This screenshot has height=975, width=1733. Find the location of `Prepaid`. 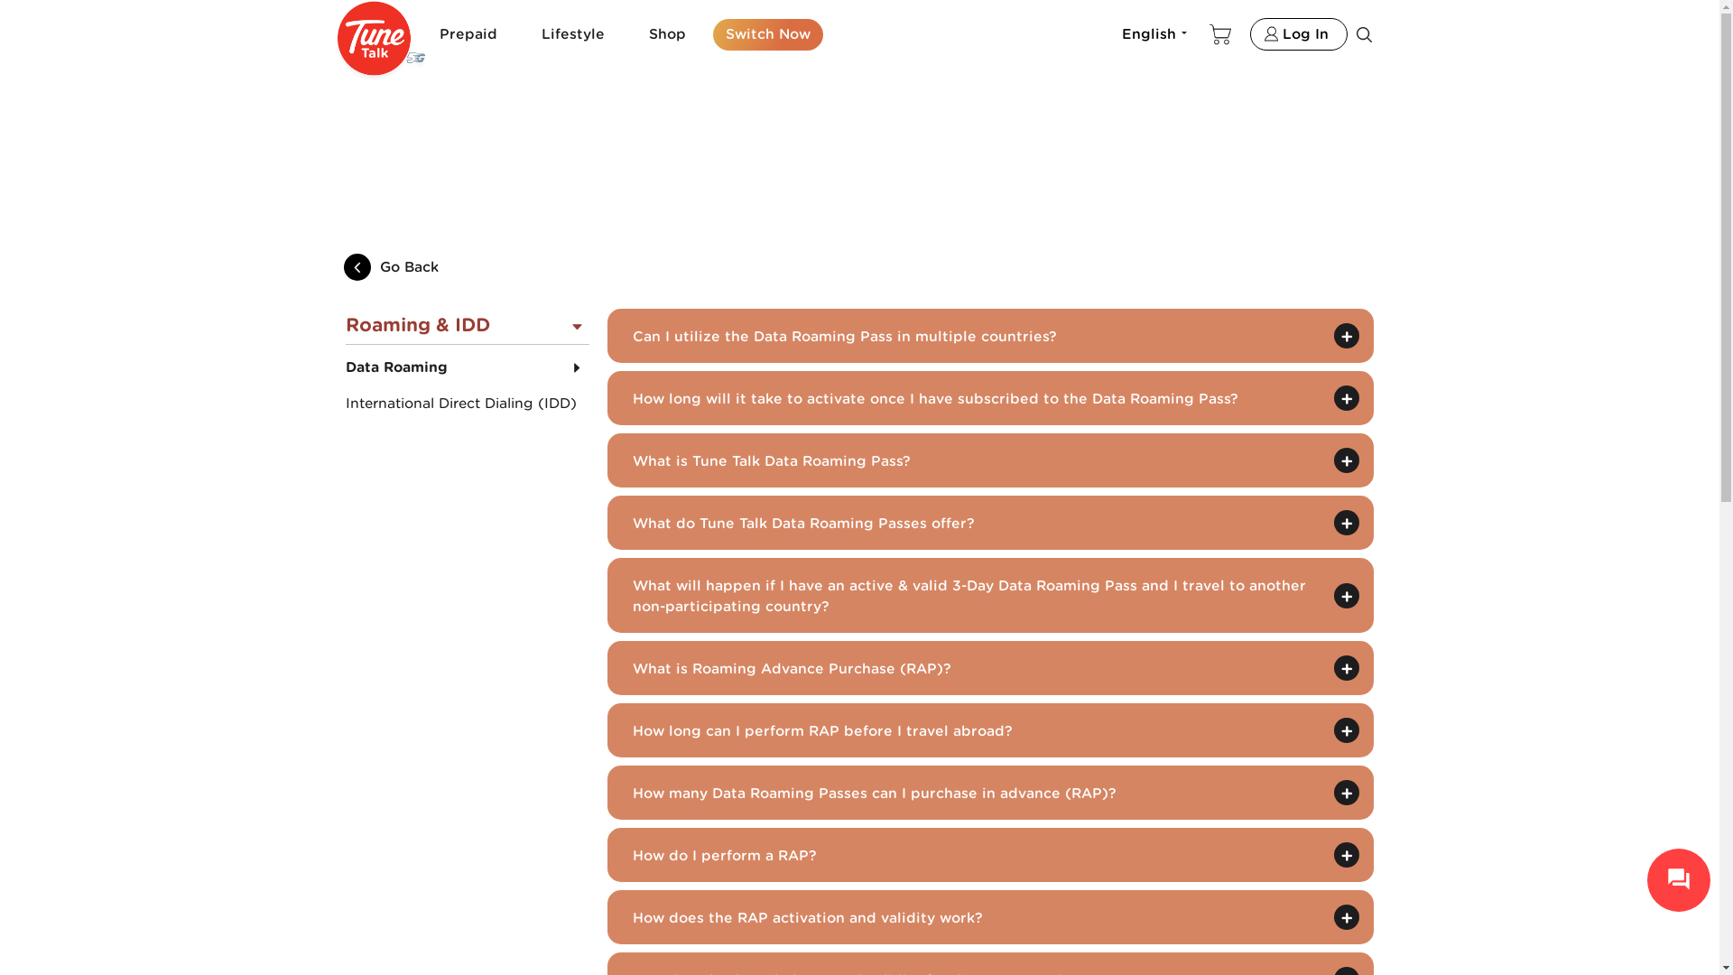

Prepaid is located at coordinates (475, 34).